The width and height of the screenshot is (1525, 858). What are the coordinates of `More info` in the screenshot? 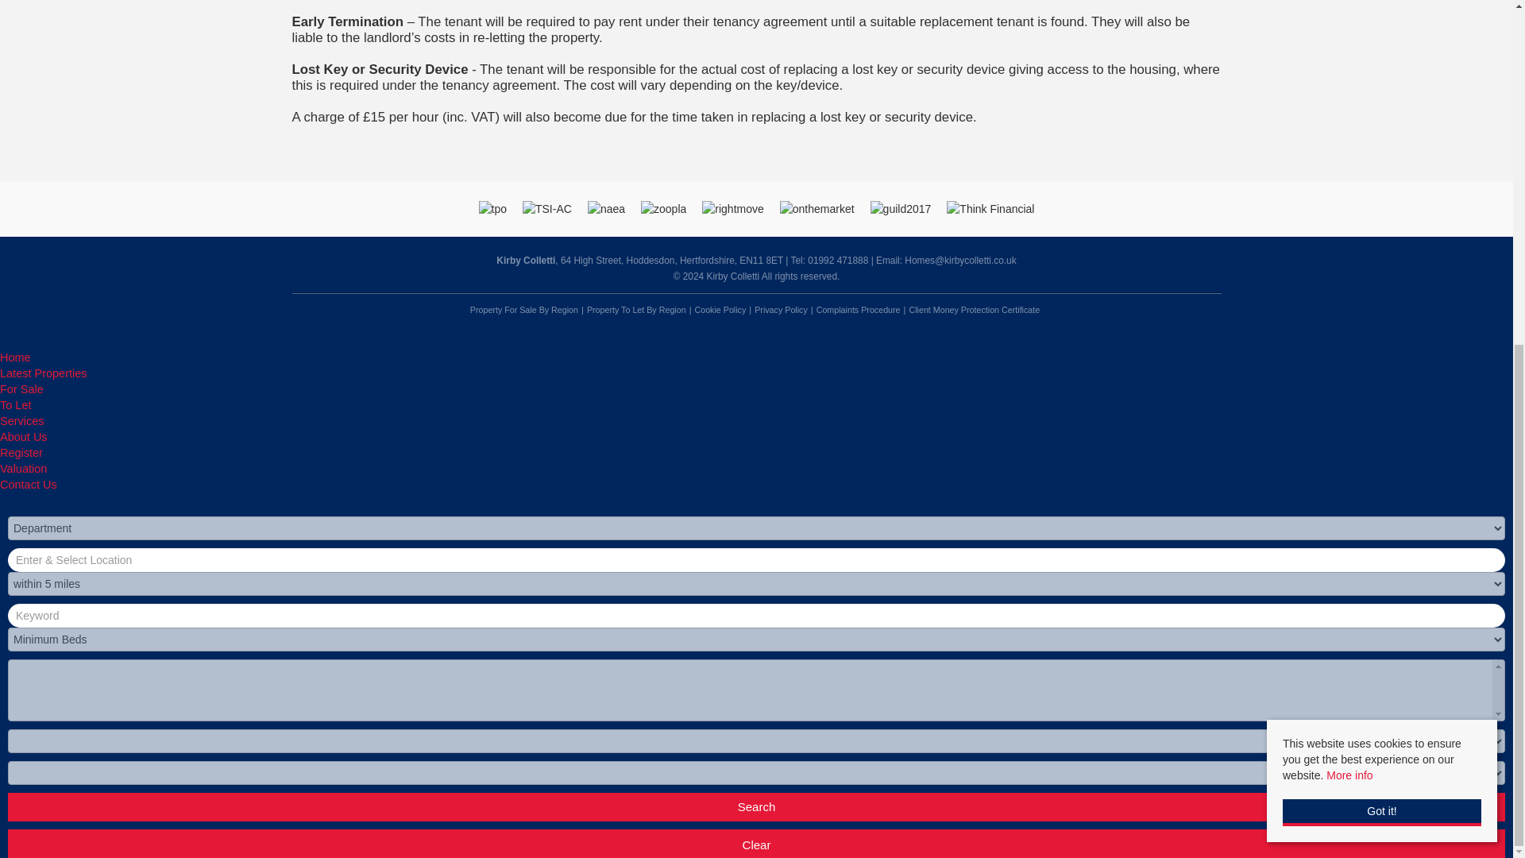 It's located at (1349, 205).